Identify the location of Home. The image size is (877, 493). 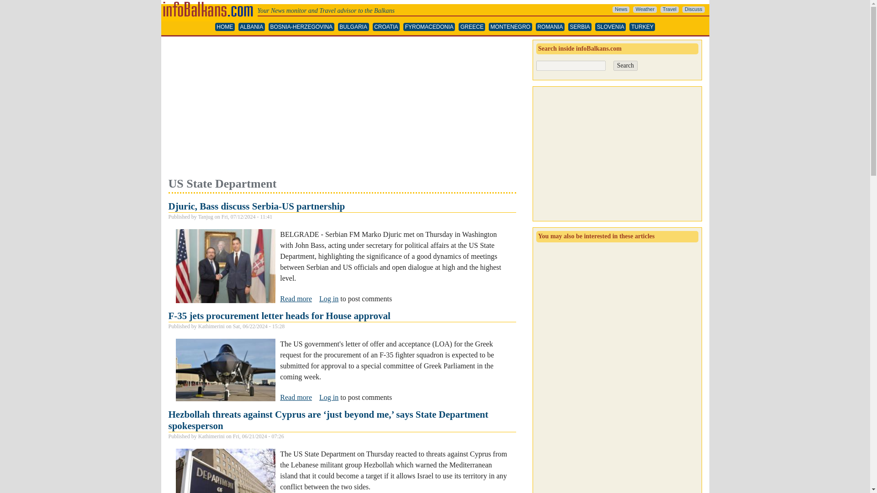
(208, 4).